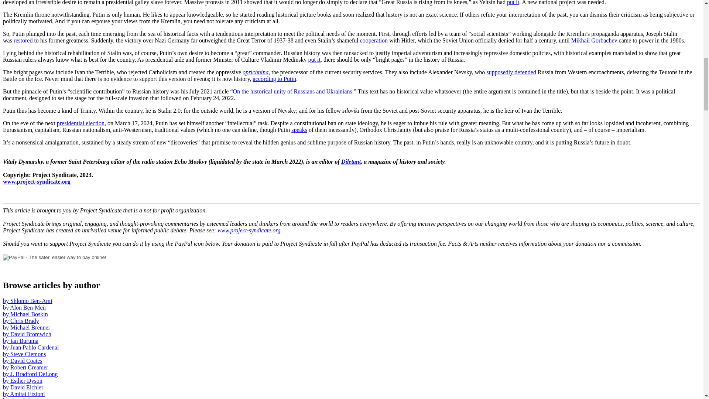 The image size is (709, 399). What do you see at coordinates (27, 301) in the screenshot?
I see `by Shlomo Ben-Ami` at bounding box center [27, 301].